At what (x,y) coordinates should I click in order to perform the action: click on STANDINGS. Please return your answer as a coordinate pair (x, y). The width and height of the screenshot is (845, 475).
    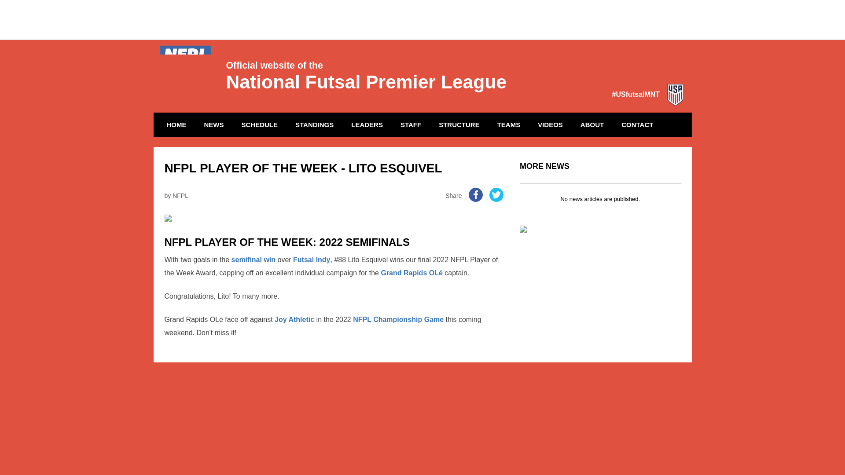
    Looking at the image, I should click on (314, 124).